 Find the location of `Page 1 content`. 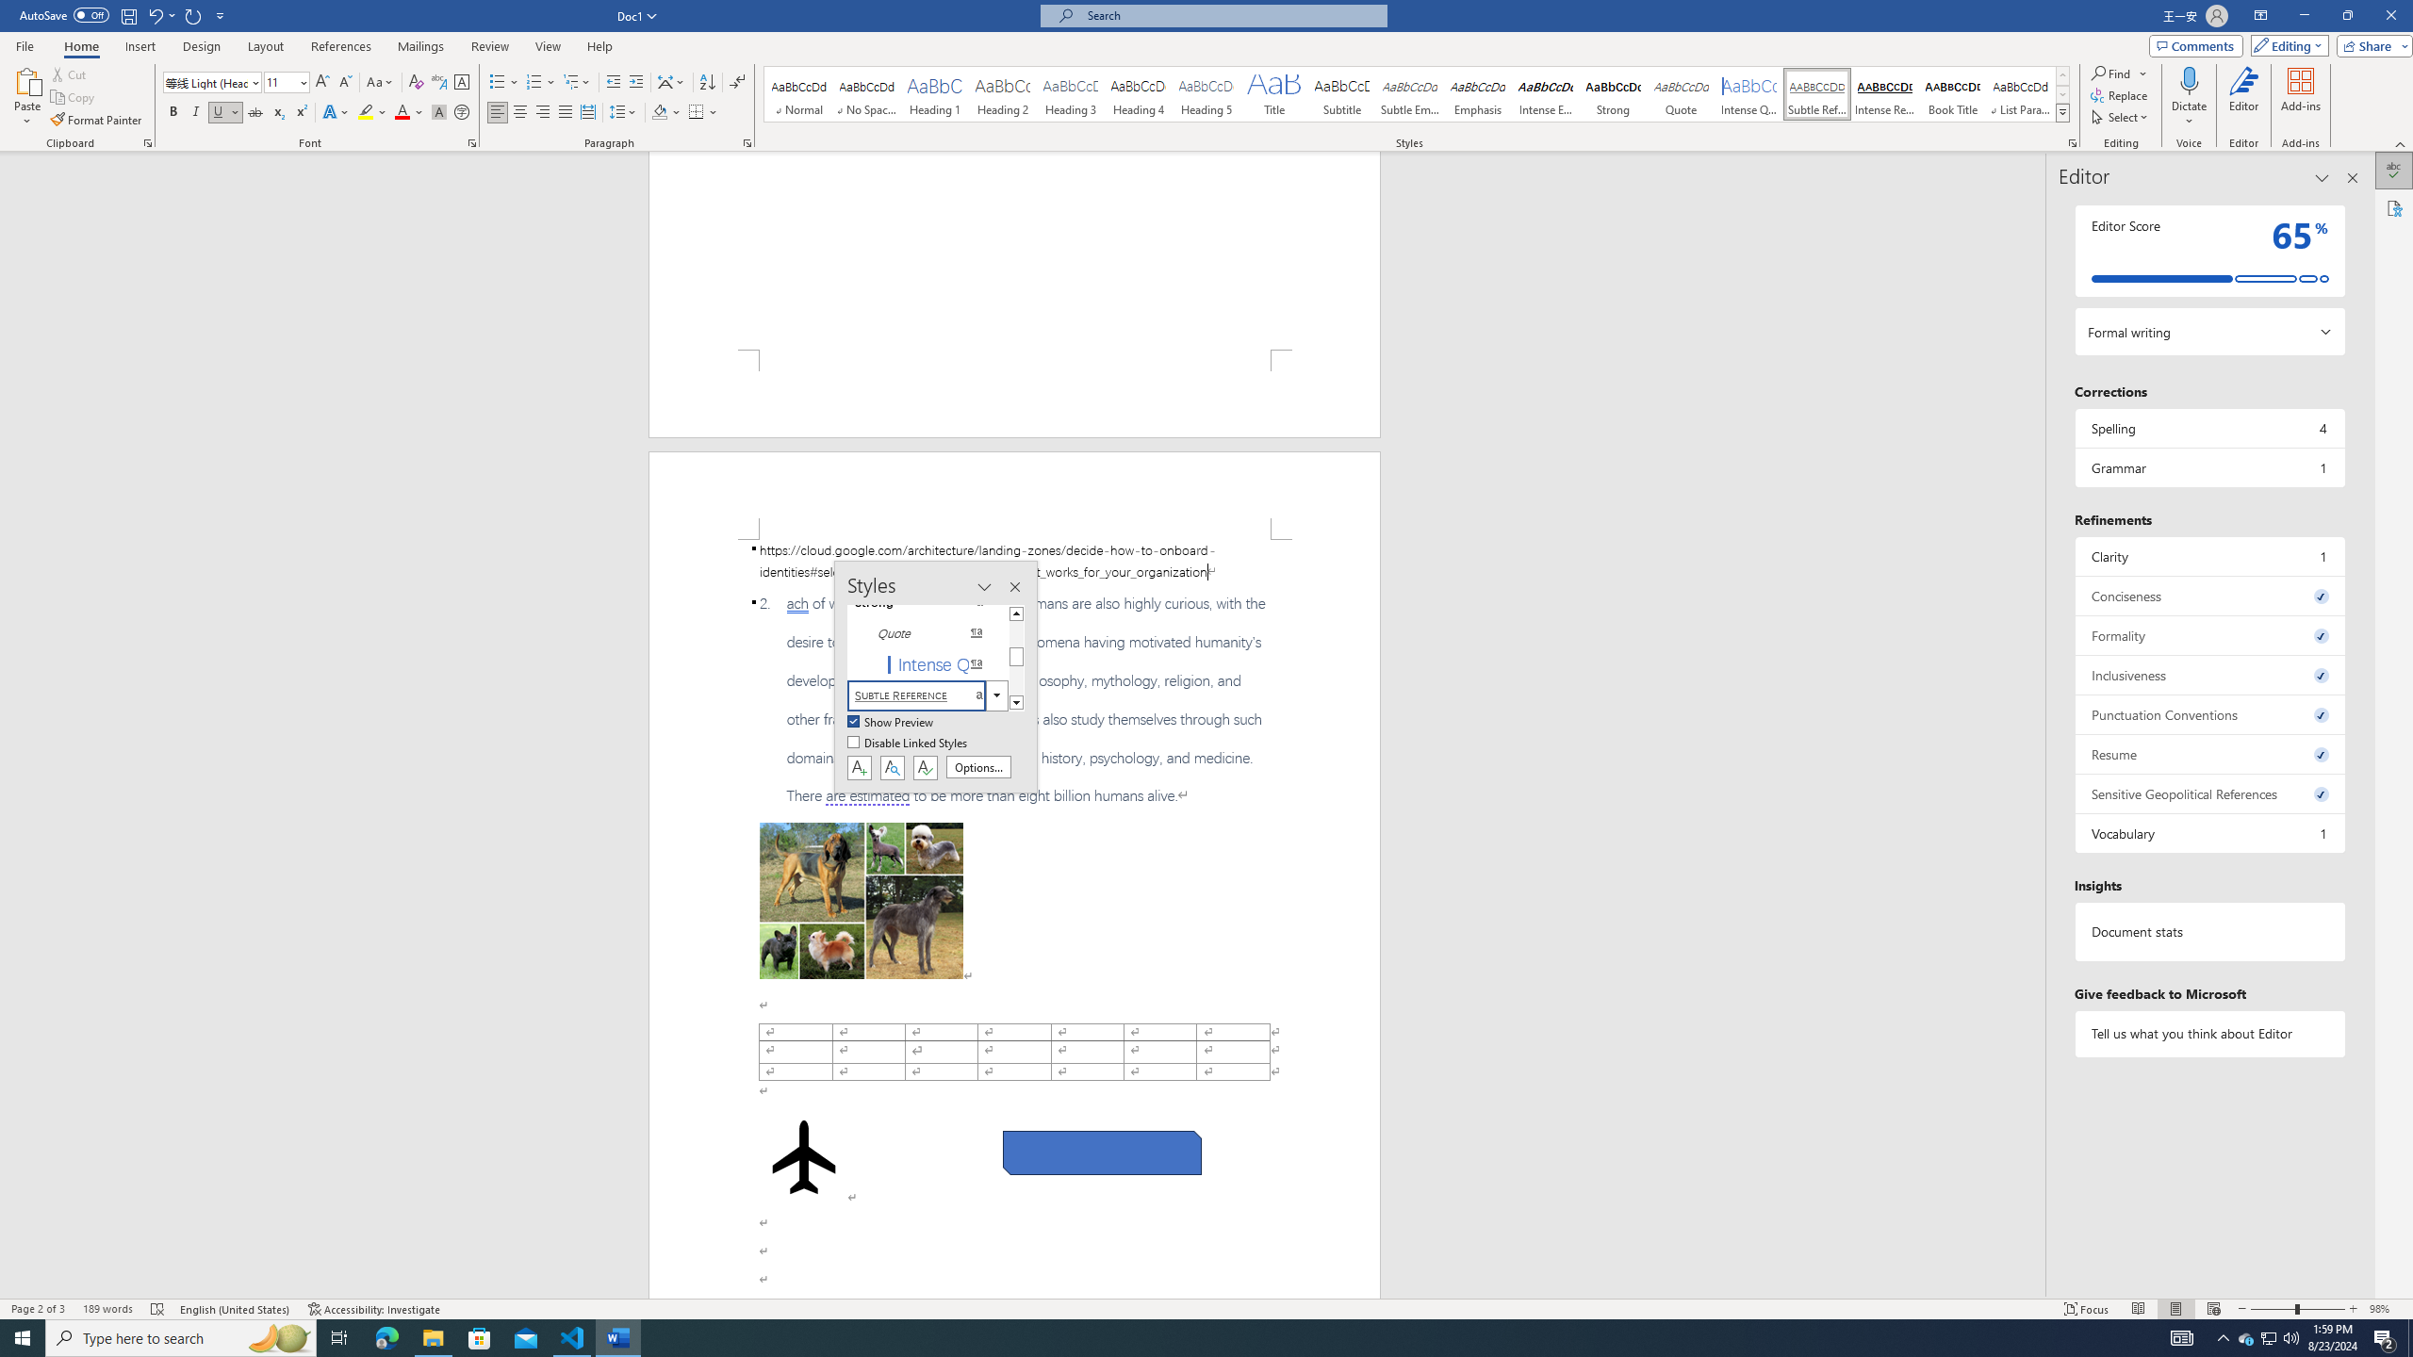

Page 1 content is located at coordinates (1014, 251).